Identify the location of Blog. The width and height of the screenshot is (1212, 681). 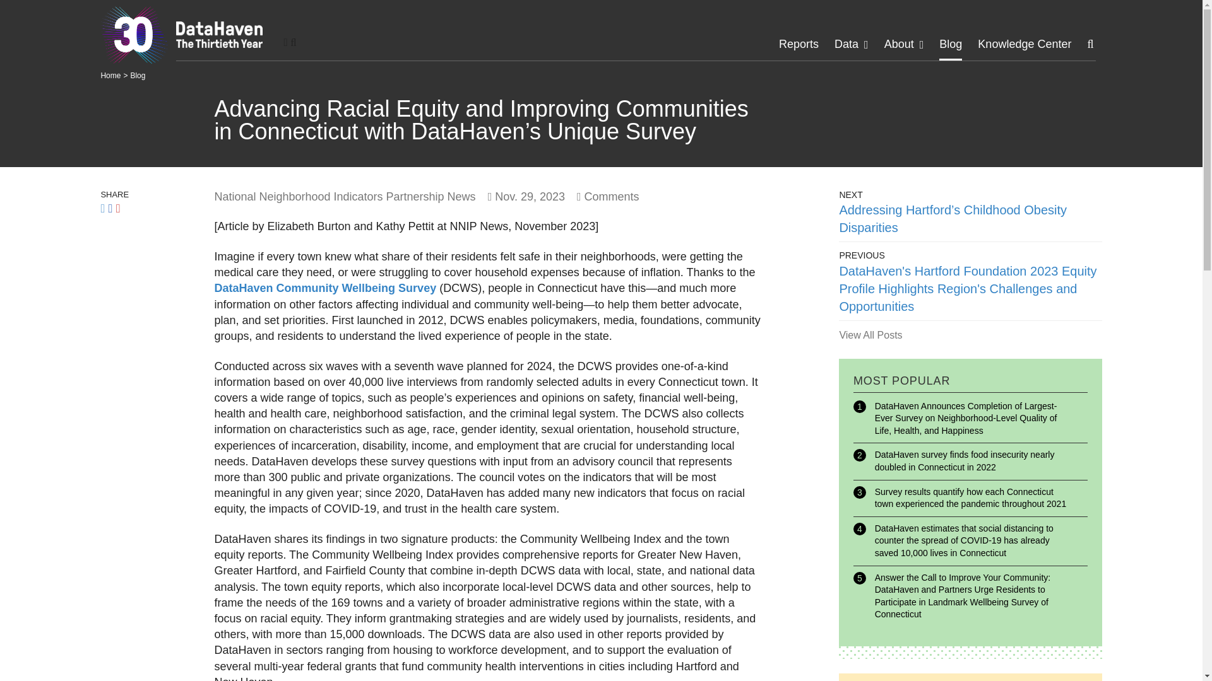
(951, 44).